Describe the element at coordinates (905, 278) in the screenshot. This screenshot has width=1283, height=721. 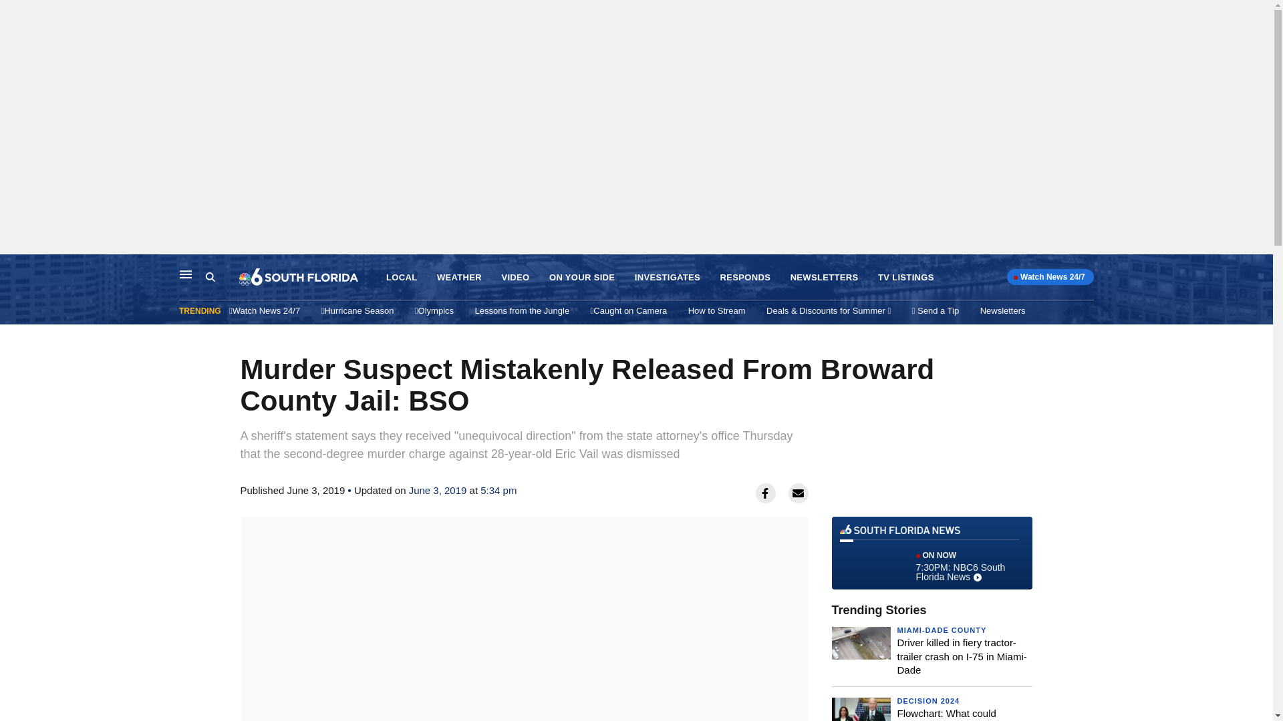
I see `TV LISTINGS` at that location.